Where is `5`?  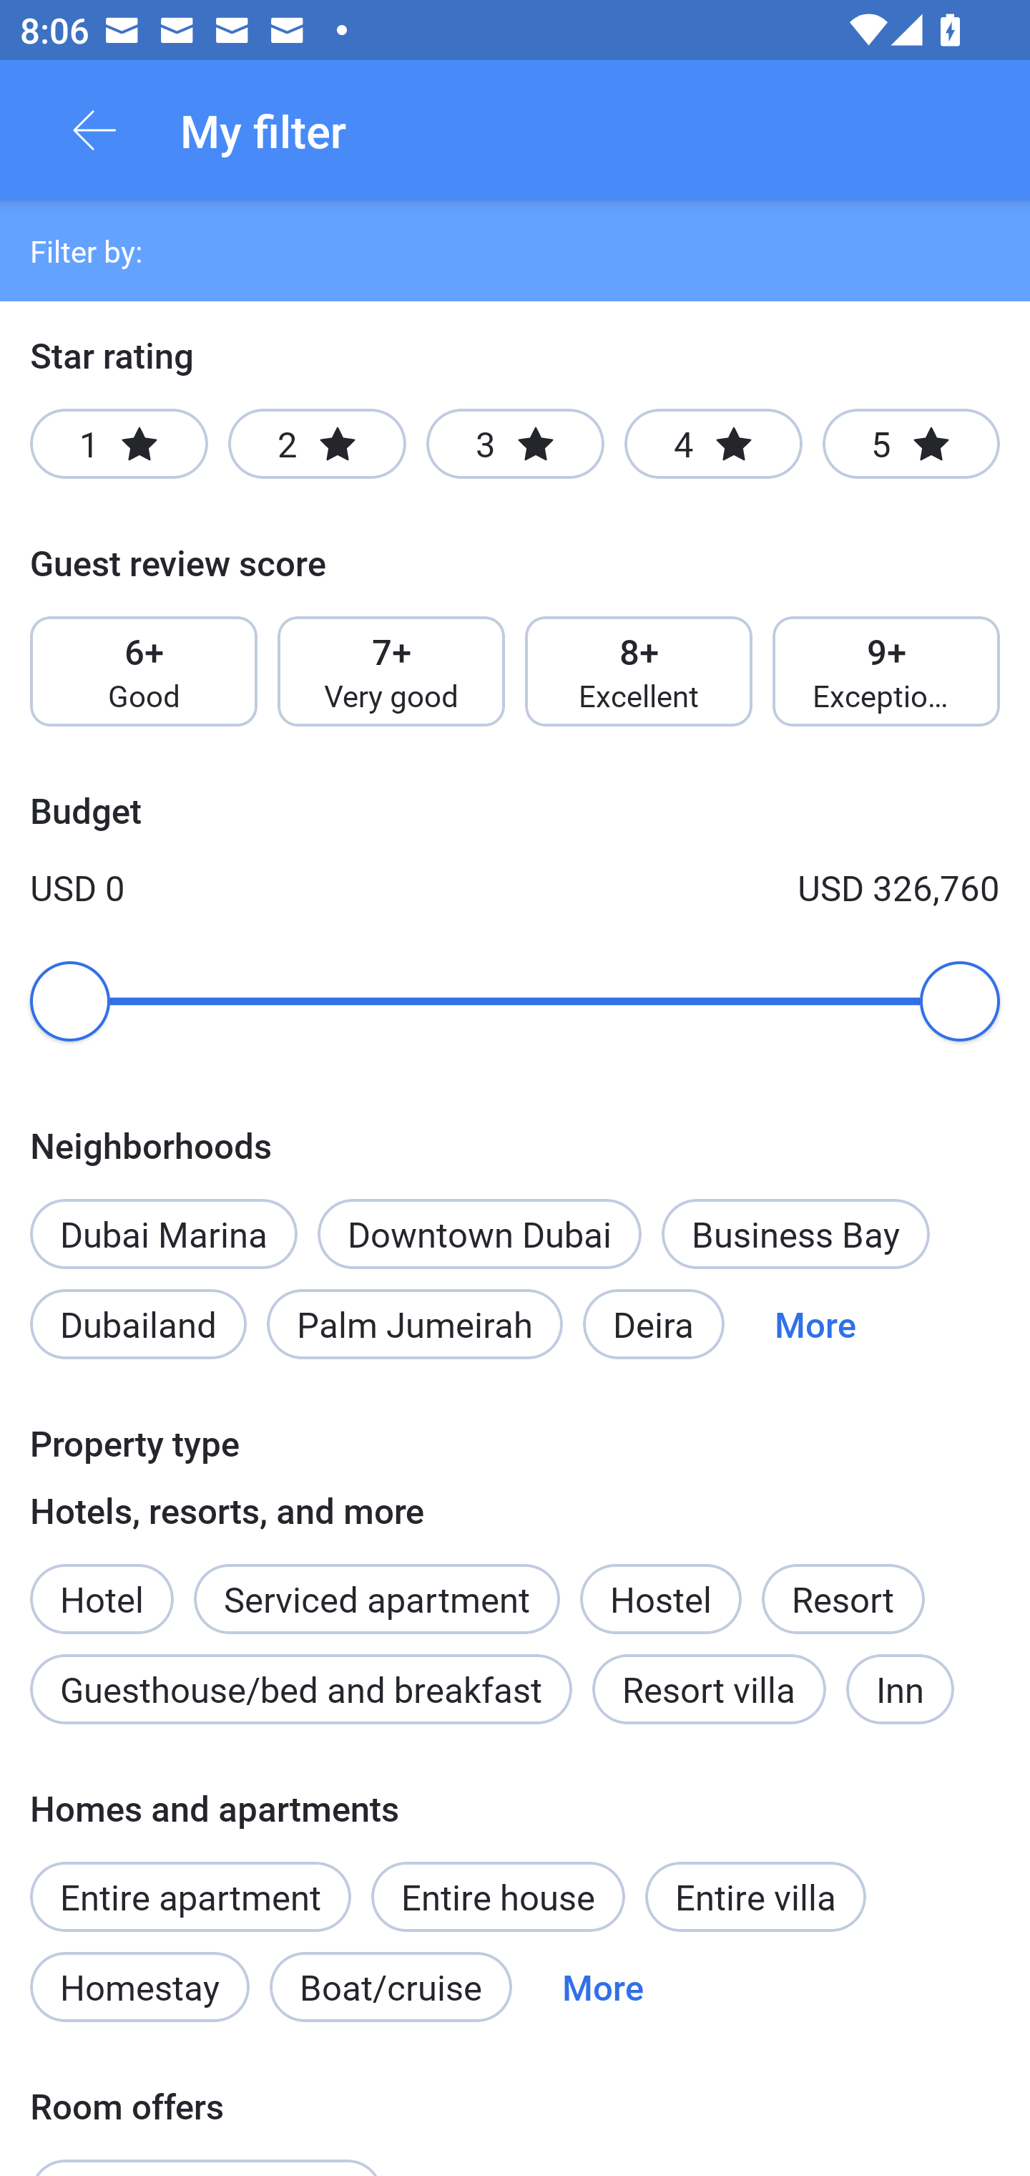 5 is located at coordinates (911, 444).